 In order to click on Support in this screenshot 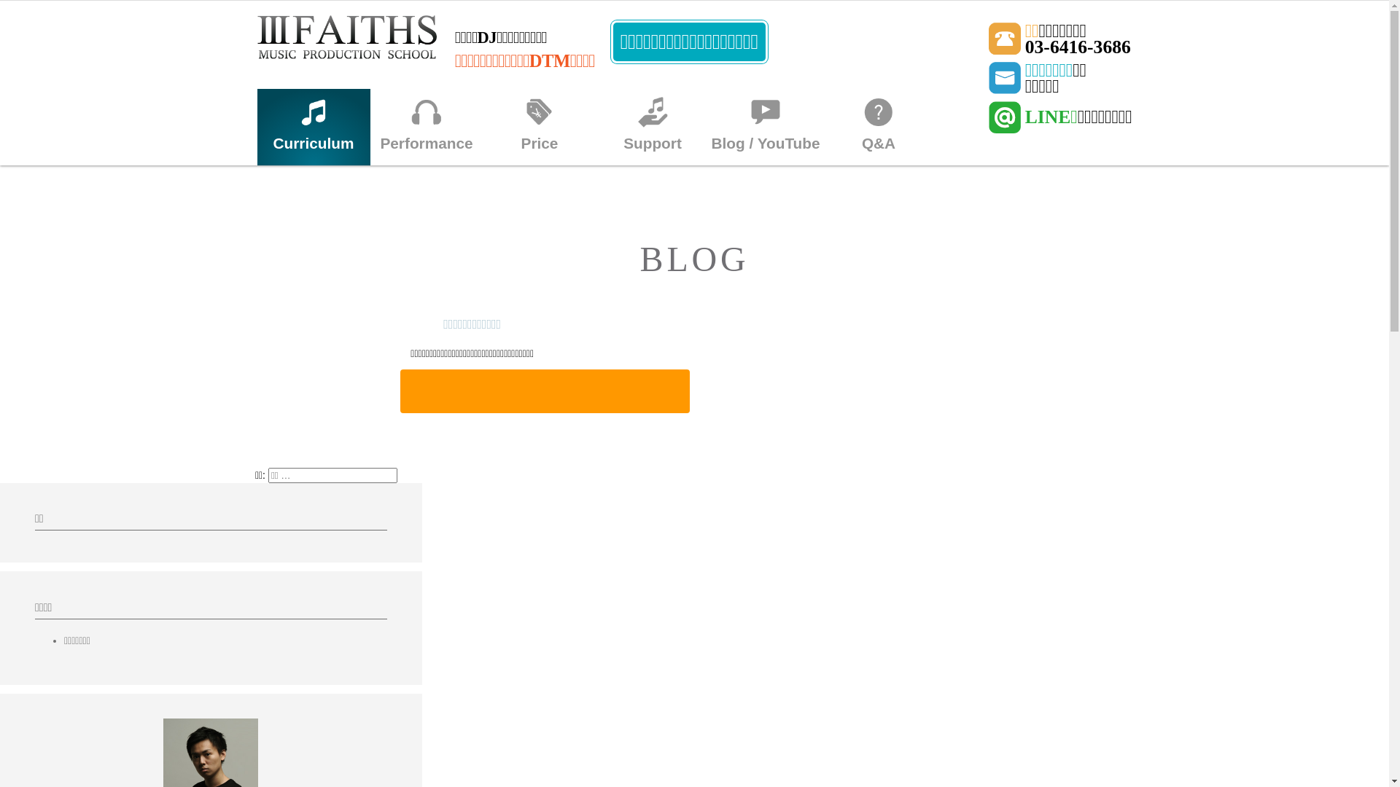, I will do `click(653, 127)`.